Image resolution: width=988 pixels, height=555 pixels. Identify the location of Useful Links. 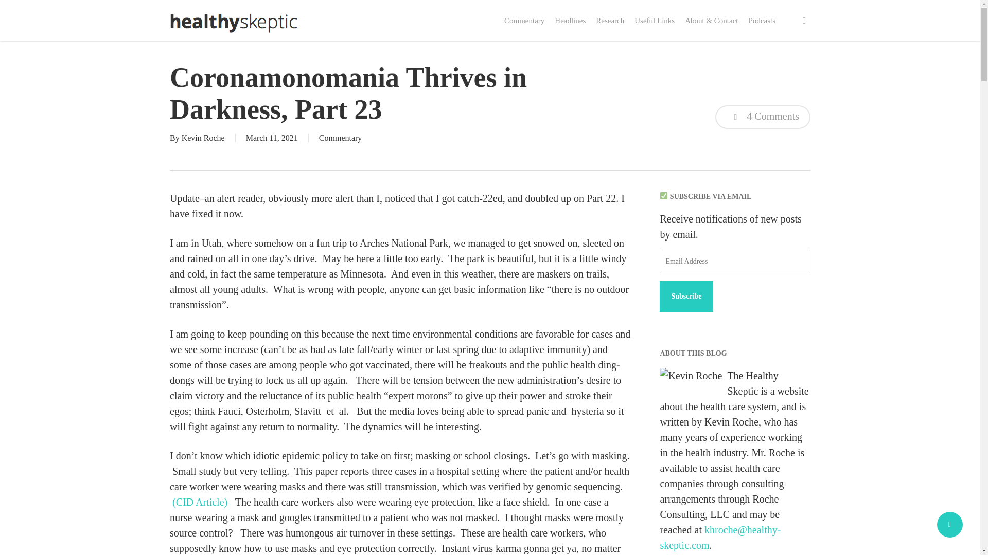
(655, 21).